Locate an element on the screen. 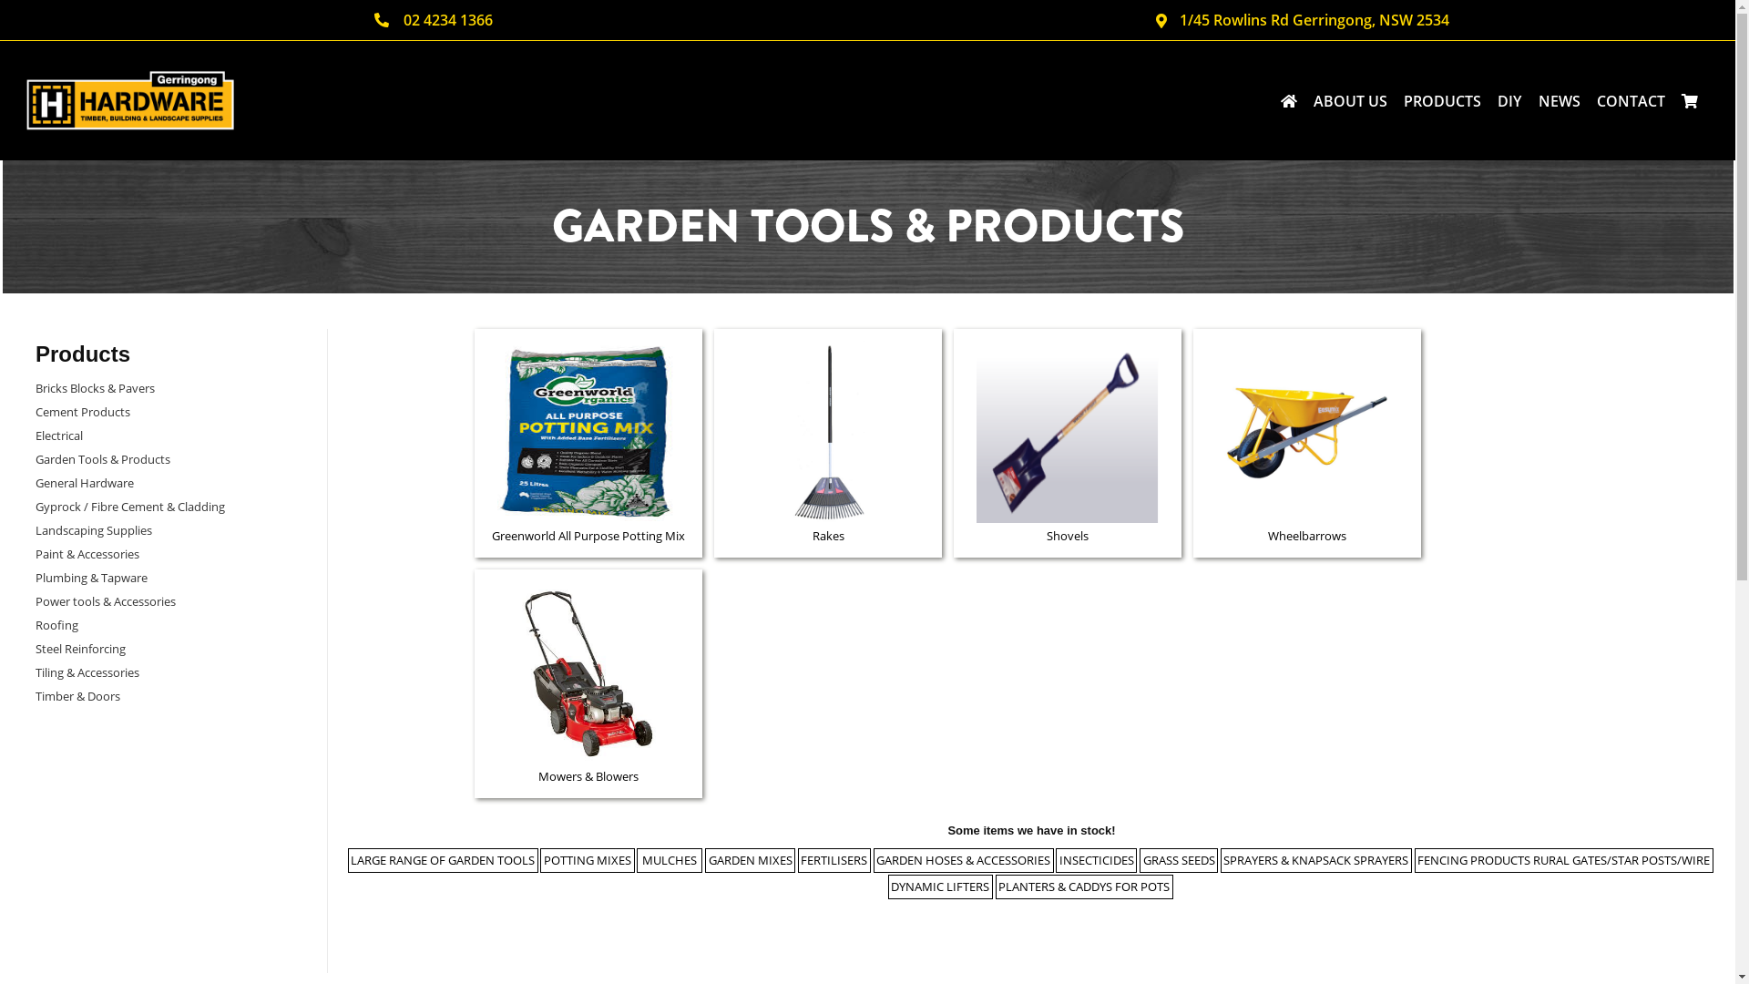 The height and width of the screenshot is (984, 1749). Cement Products is located at coordinates (83, 411).